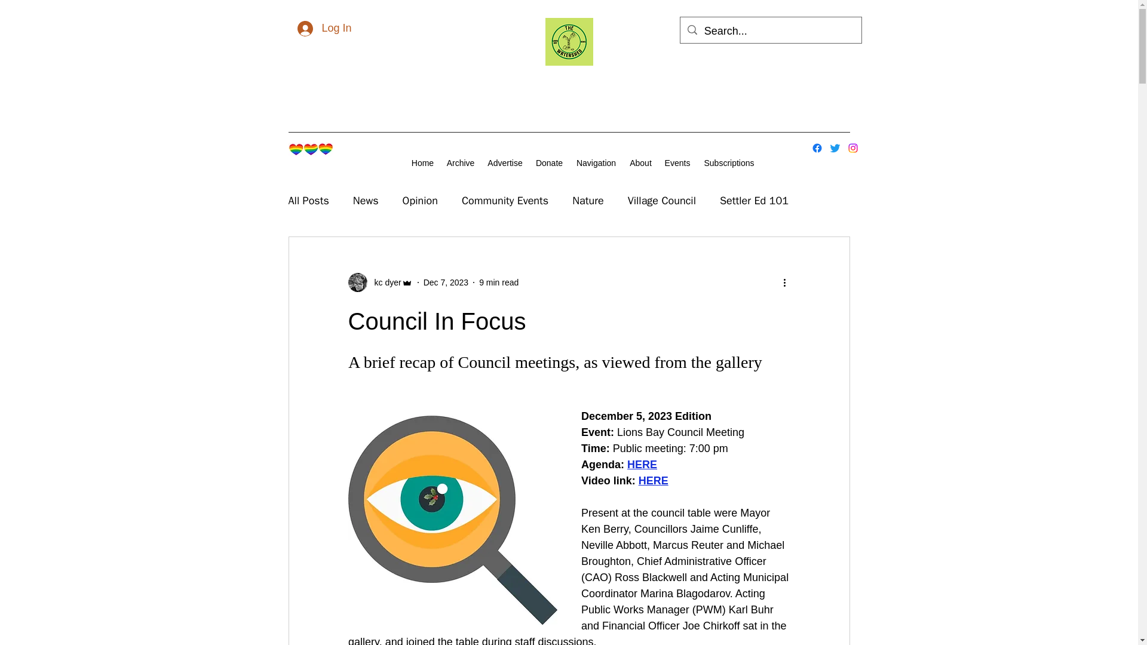  What do you see at coordinates (422, 163) in the screenshot?
I see `Home` at bounding box center [422, 163].